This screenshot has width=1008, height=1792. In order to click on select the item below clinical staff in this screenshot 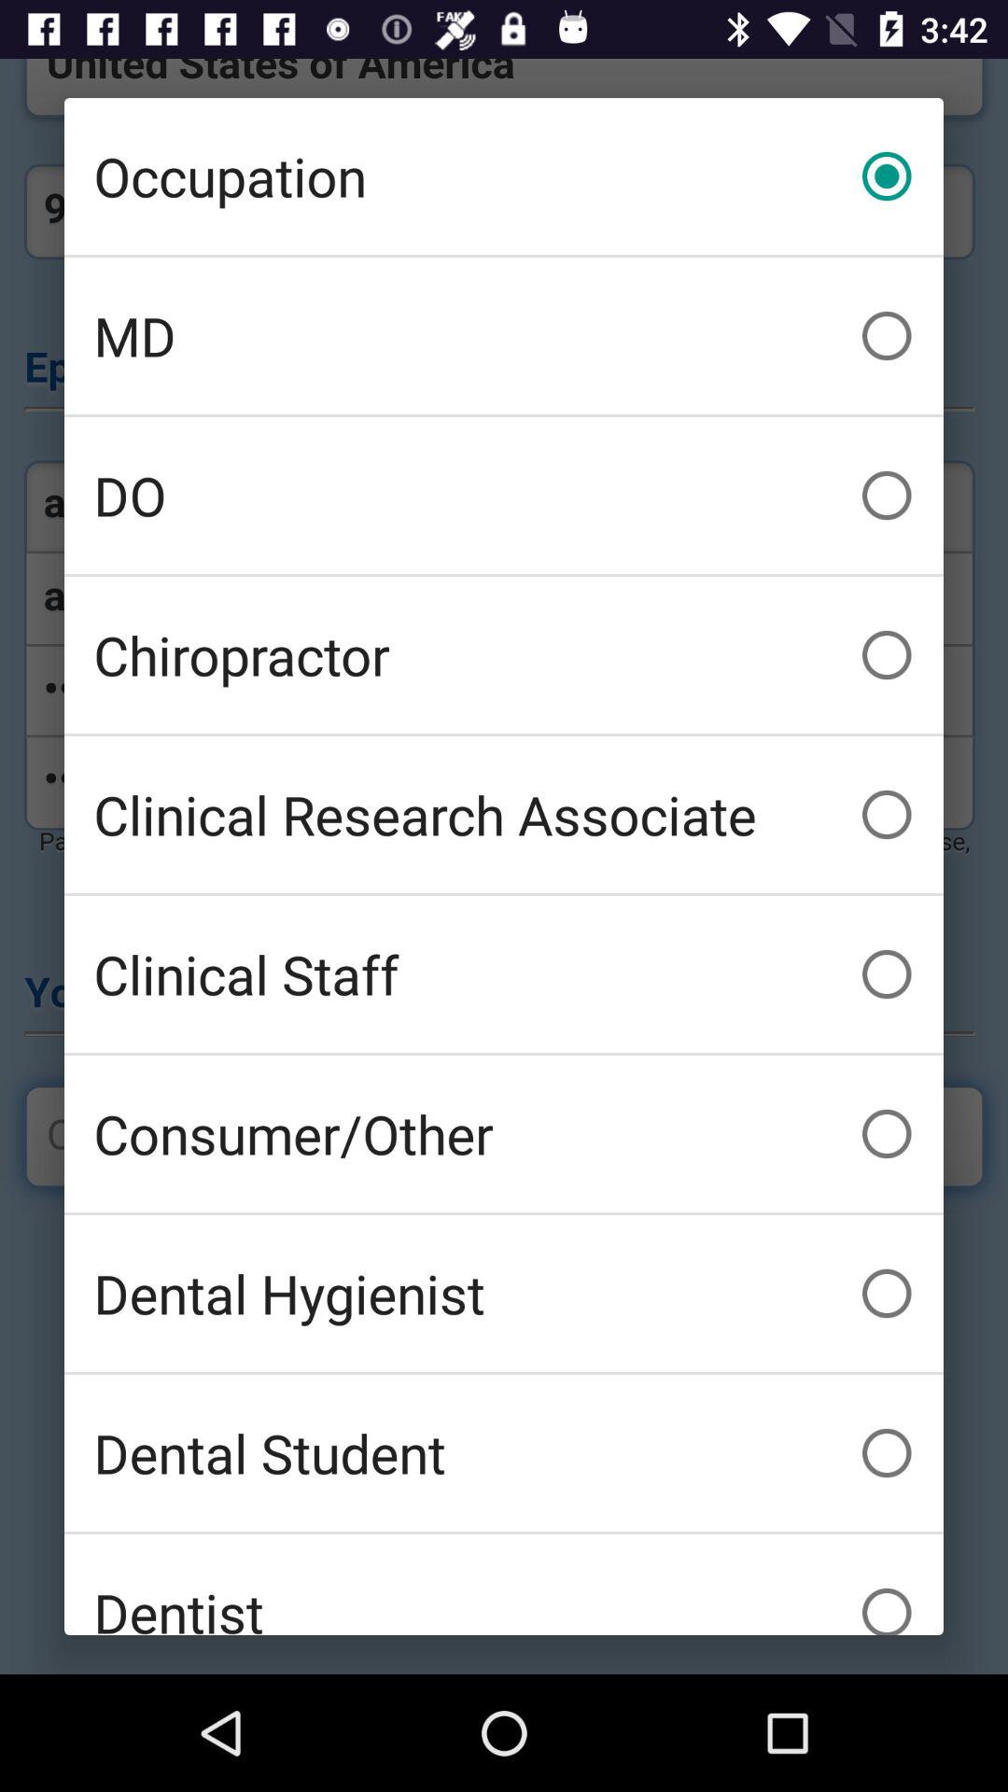, I will do `click(504, 1133)`.